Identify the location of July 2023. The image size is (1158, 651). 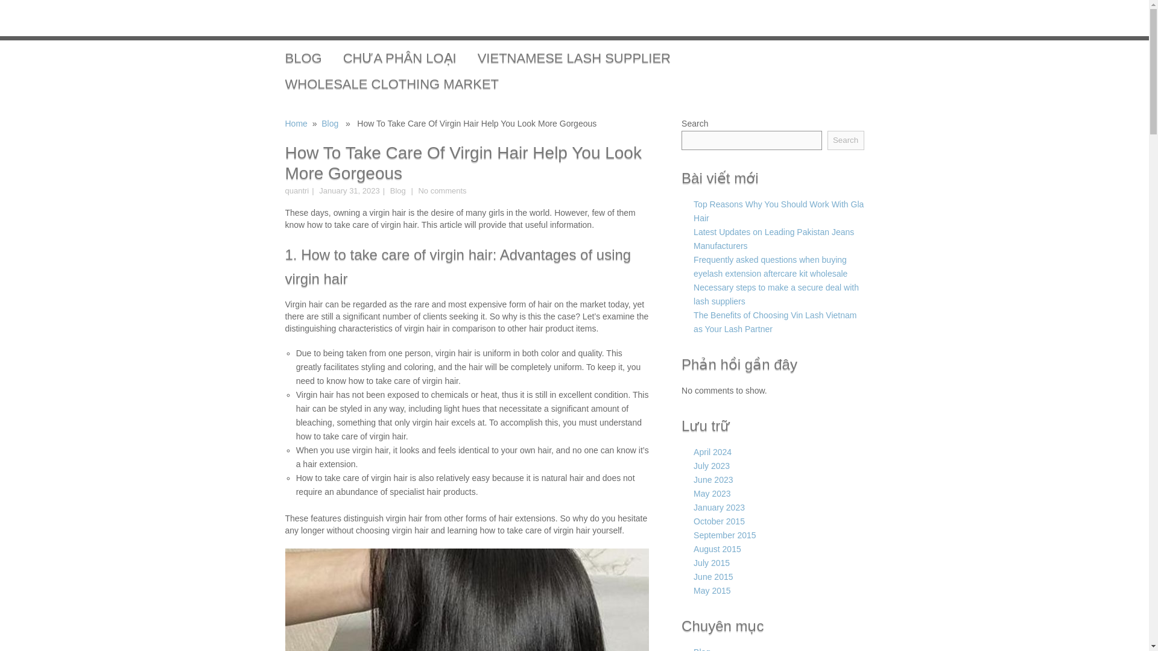
(712, 465).